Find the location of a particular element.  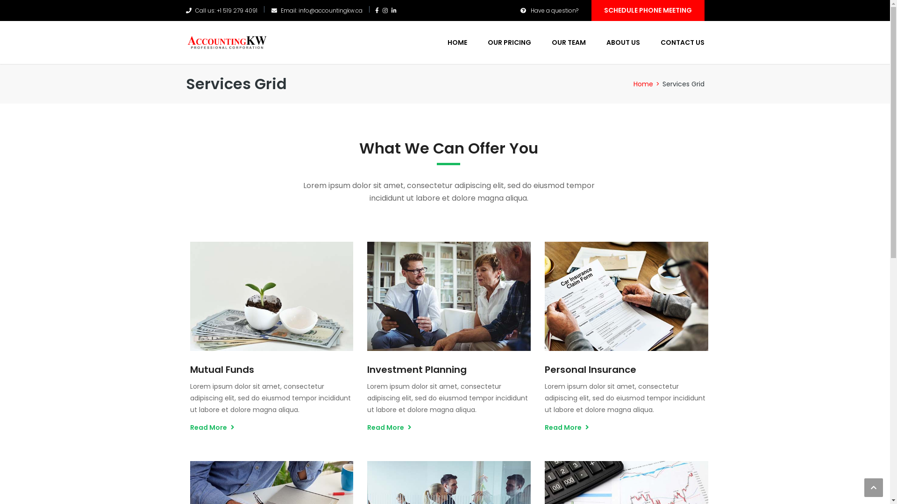

services02-pageservices.jpg is located at coordinates (449, 296).